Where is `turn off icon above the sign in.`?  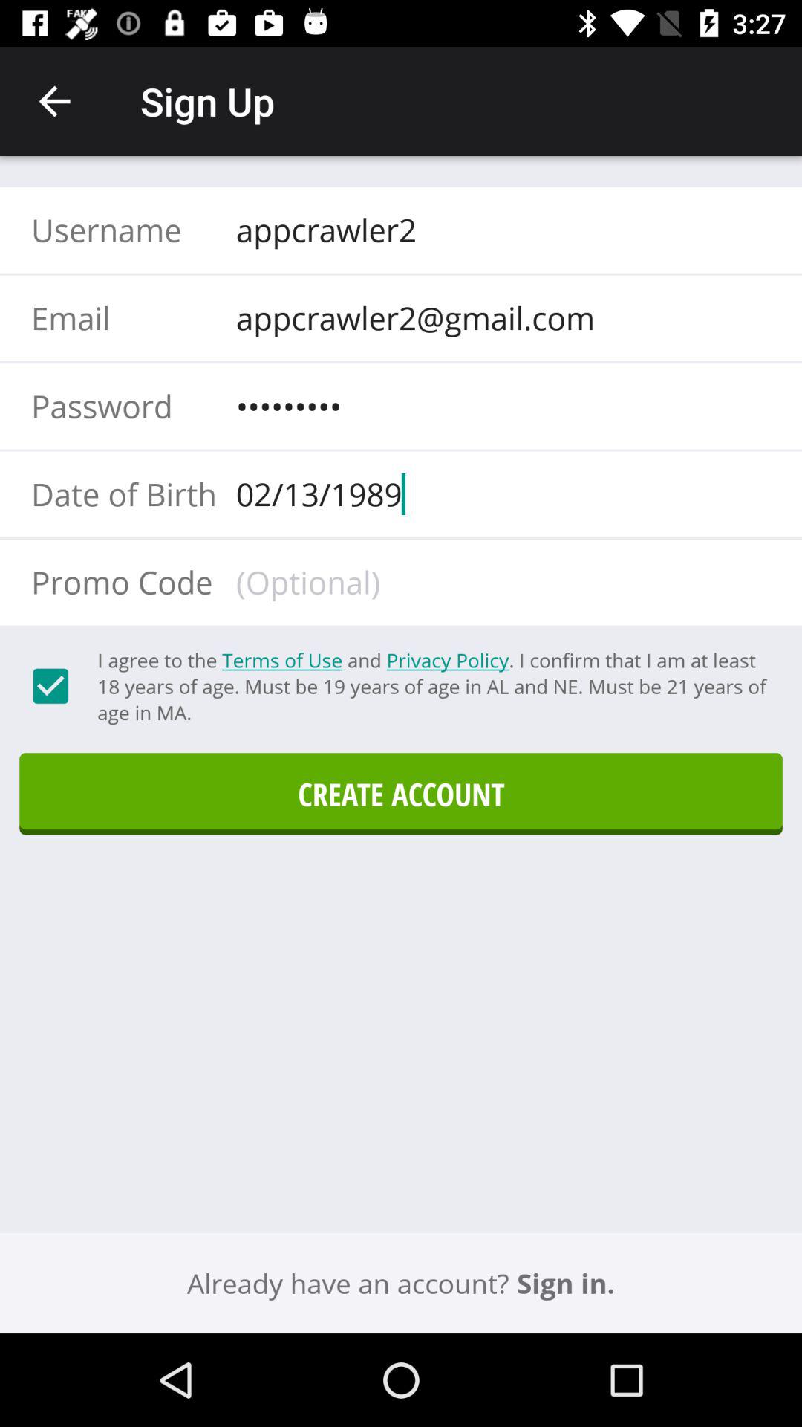
turn off icon above the sign in. is located at coordinates (401, 794).